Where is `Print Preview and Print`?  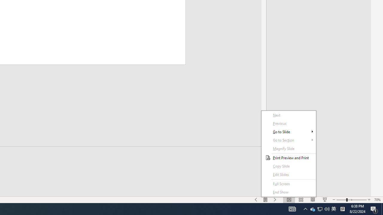
Print Preview and Print is located at coordinates (288, 158).